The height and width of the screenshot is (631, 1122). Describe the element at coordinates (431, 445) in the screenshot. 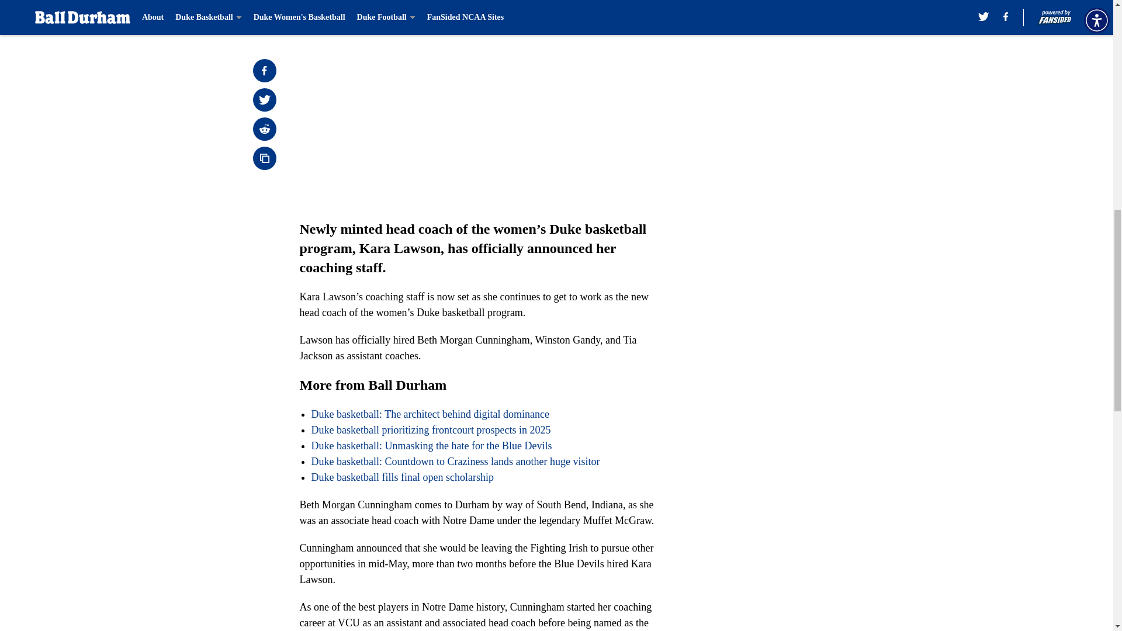

I see `Duke basketball: Unmasking the hate for the Blue Devils` at that location.